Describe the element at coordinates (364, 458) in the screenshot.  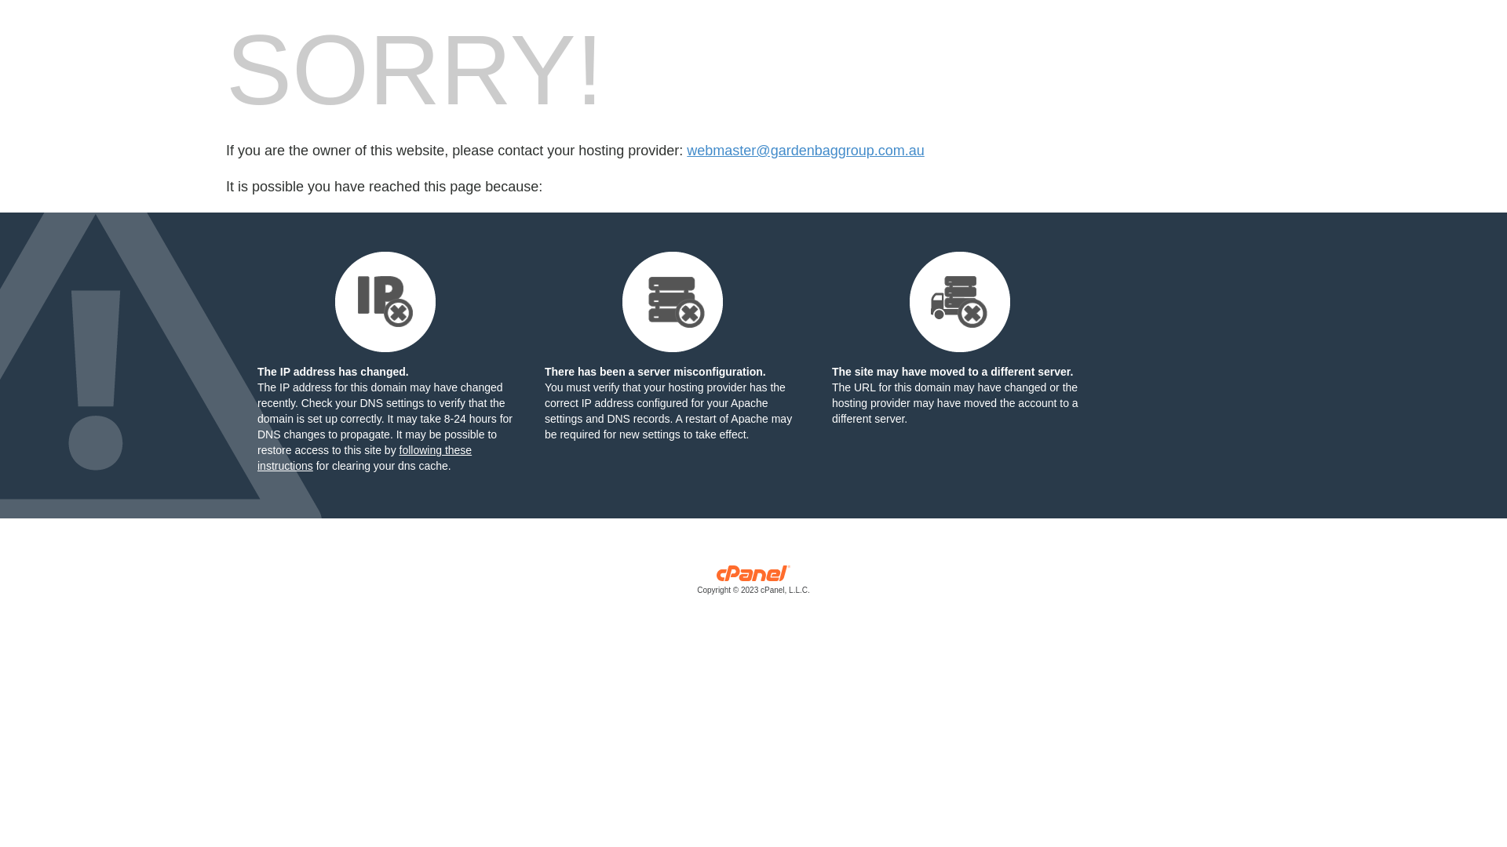
I see `following these instructions` at that location.